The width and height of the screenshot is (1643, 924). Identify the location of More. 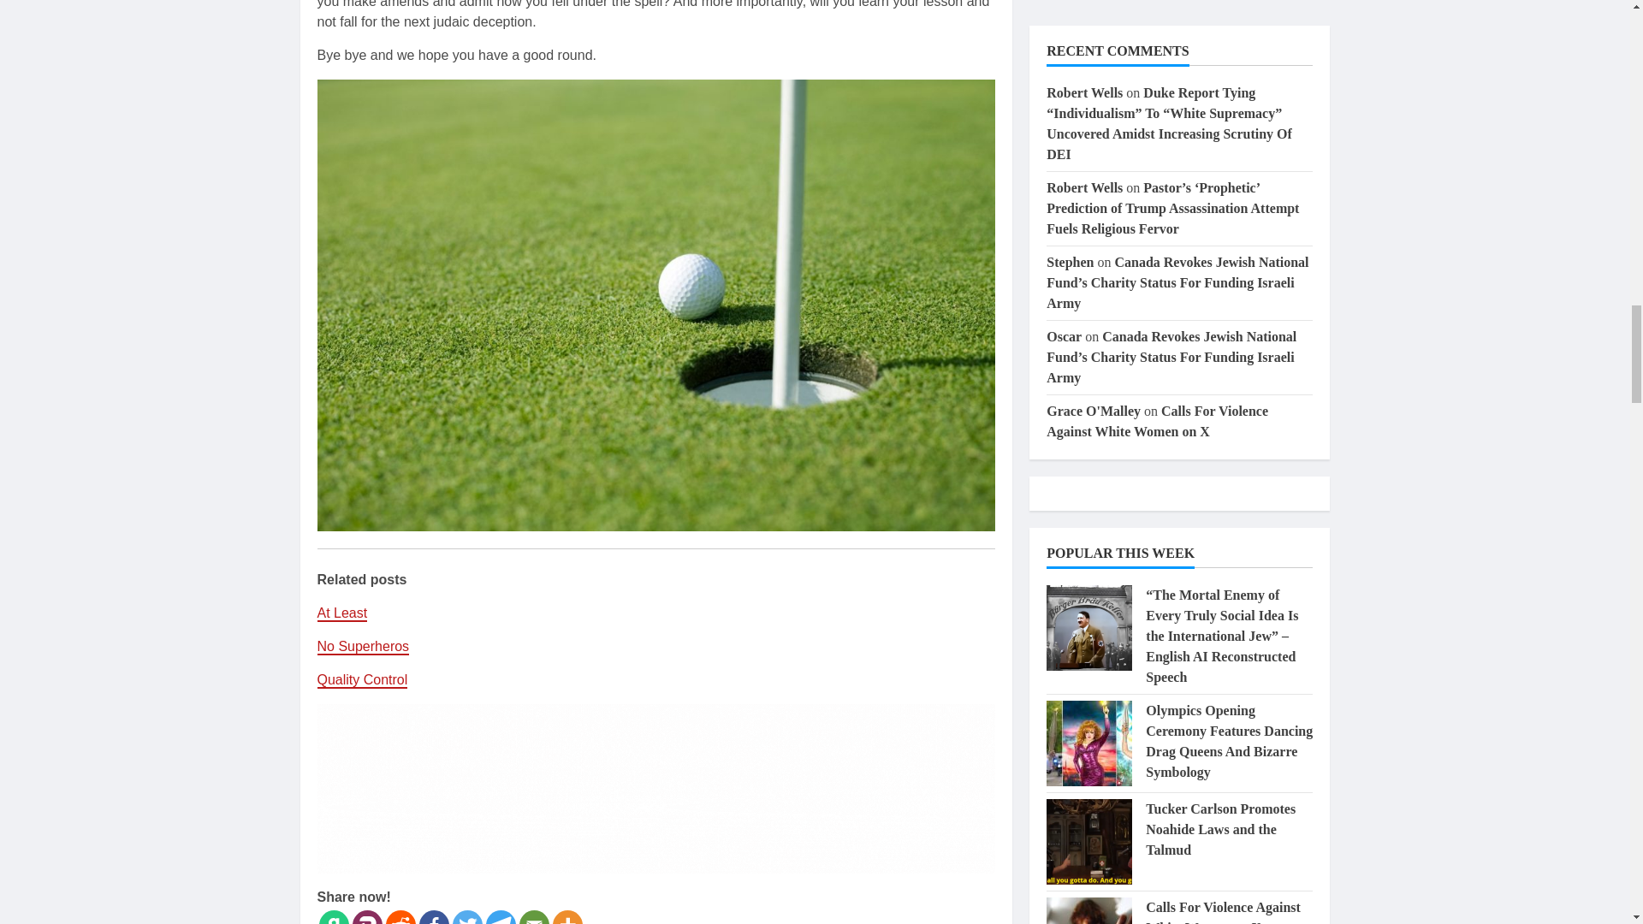
(567, 917).